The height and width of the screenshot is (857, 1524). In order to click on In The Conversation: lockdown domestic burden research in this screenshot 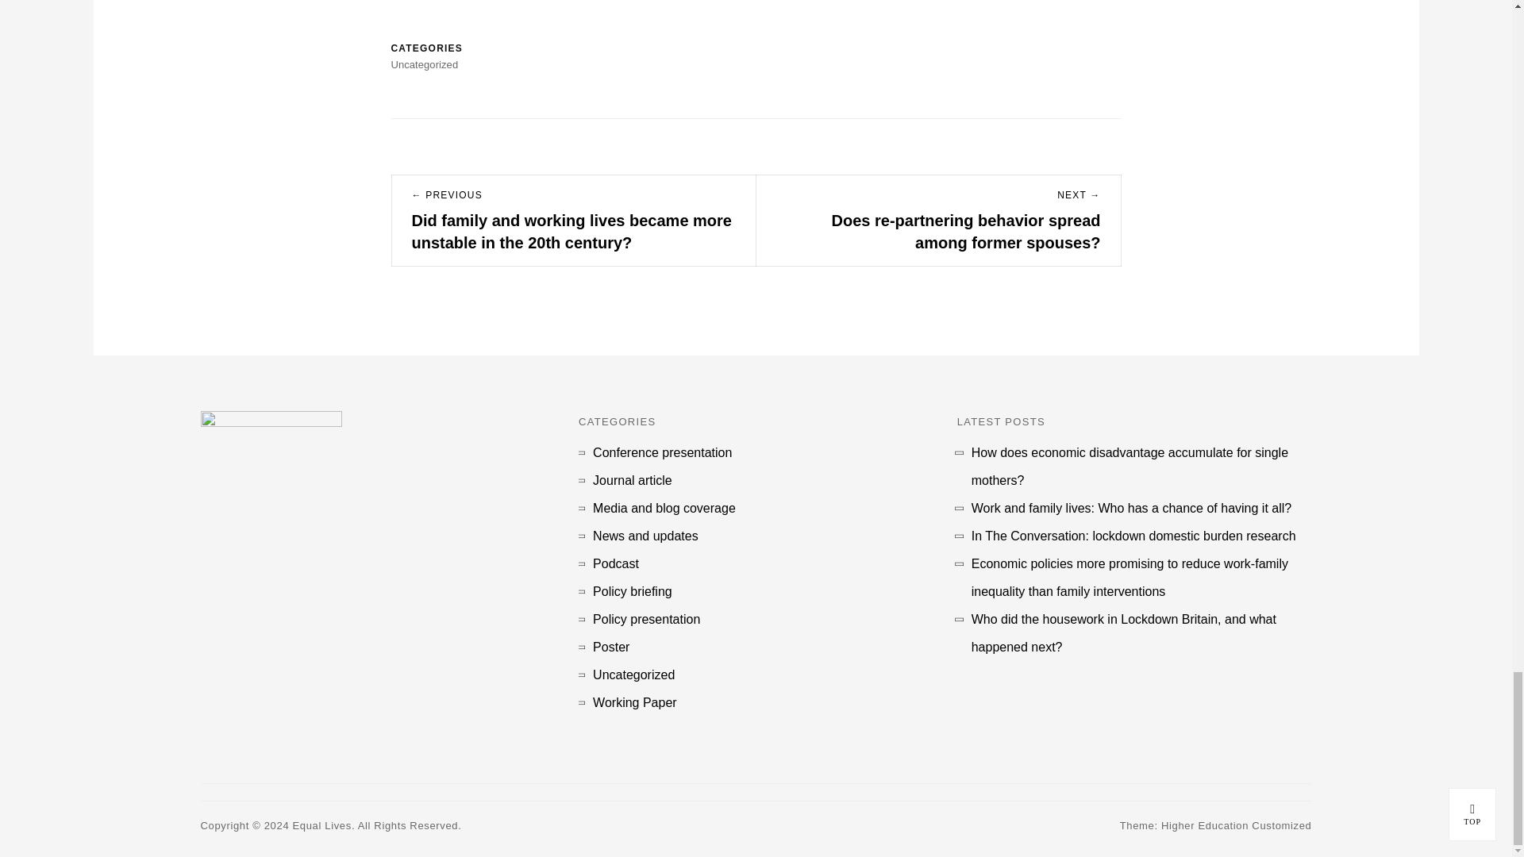, I will do `click(1133, 536)`.